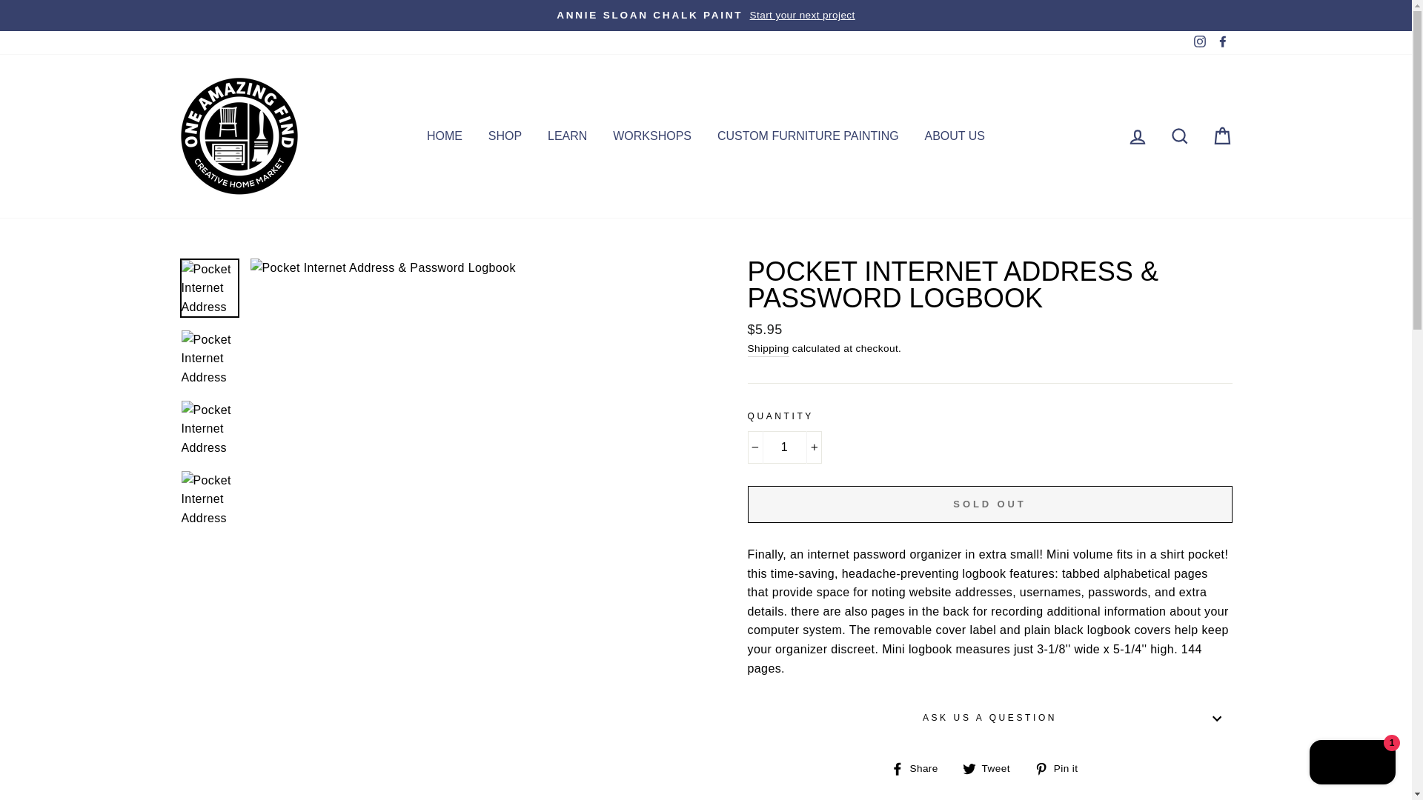 The height and width of the screenshot is (800, 1423). I want to click on 1, so click(784, 447).